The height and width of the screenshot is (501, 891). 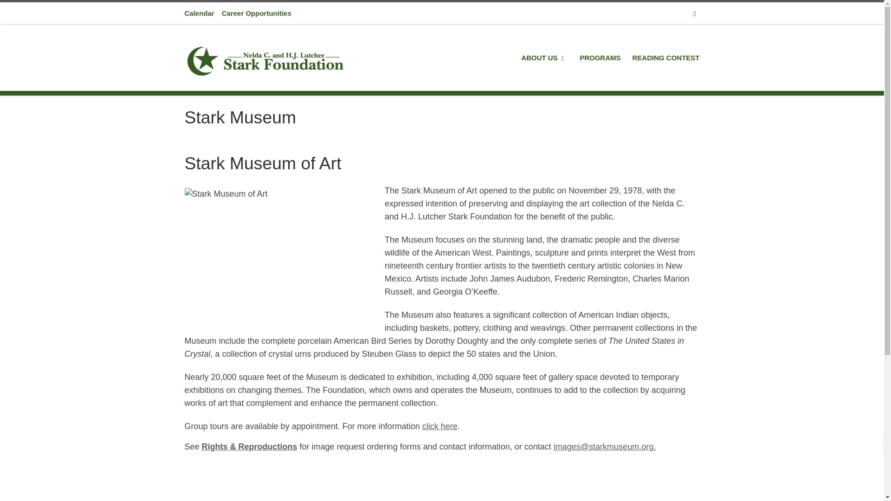 What do you see at coordinates (695, 13) in the screenshot?
I see `Search` at bounding box center [695, 13].